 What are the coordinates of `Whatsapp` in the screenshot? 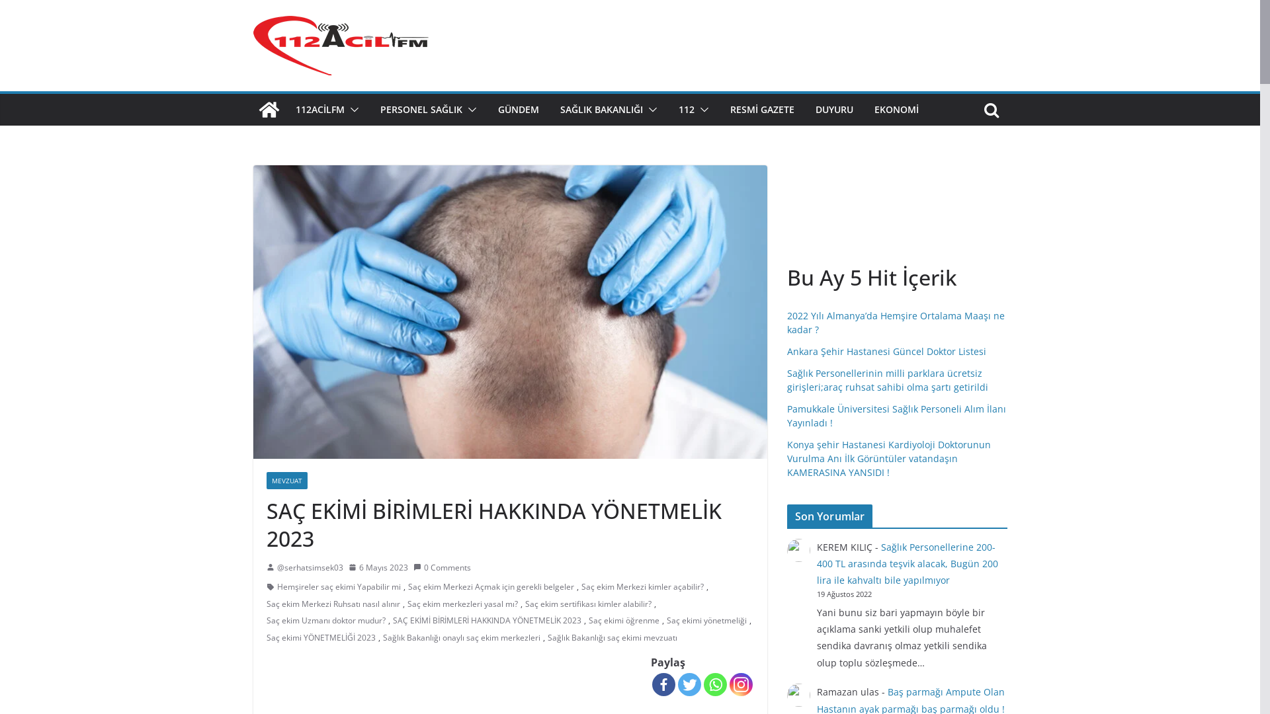 It's located at (716, 684).